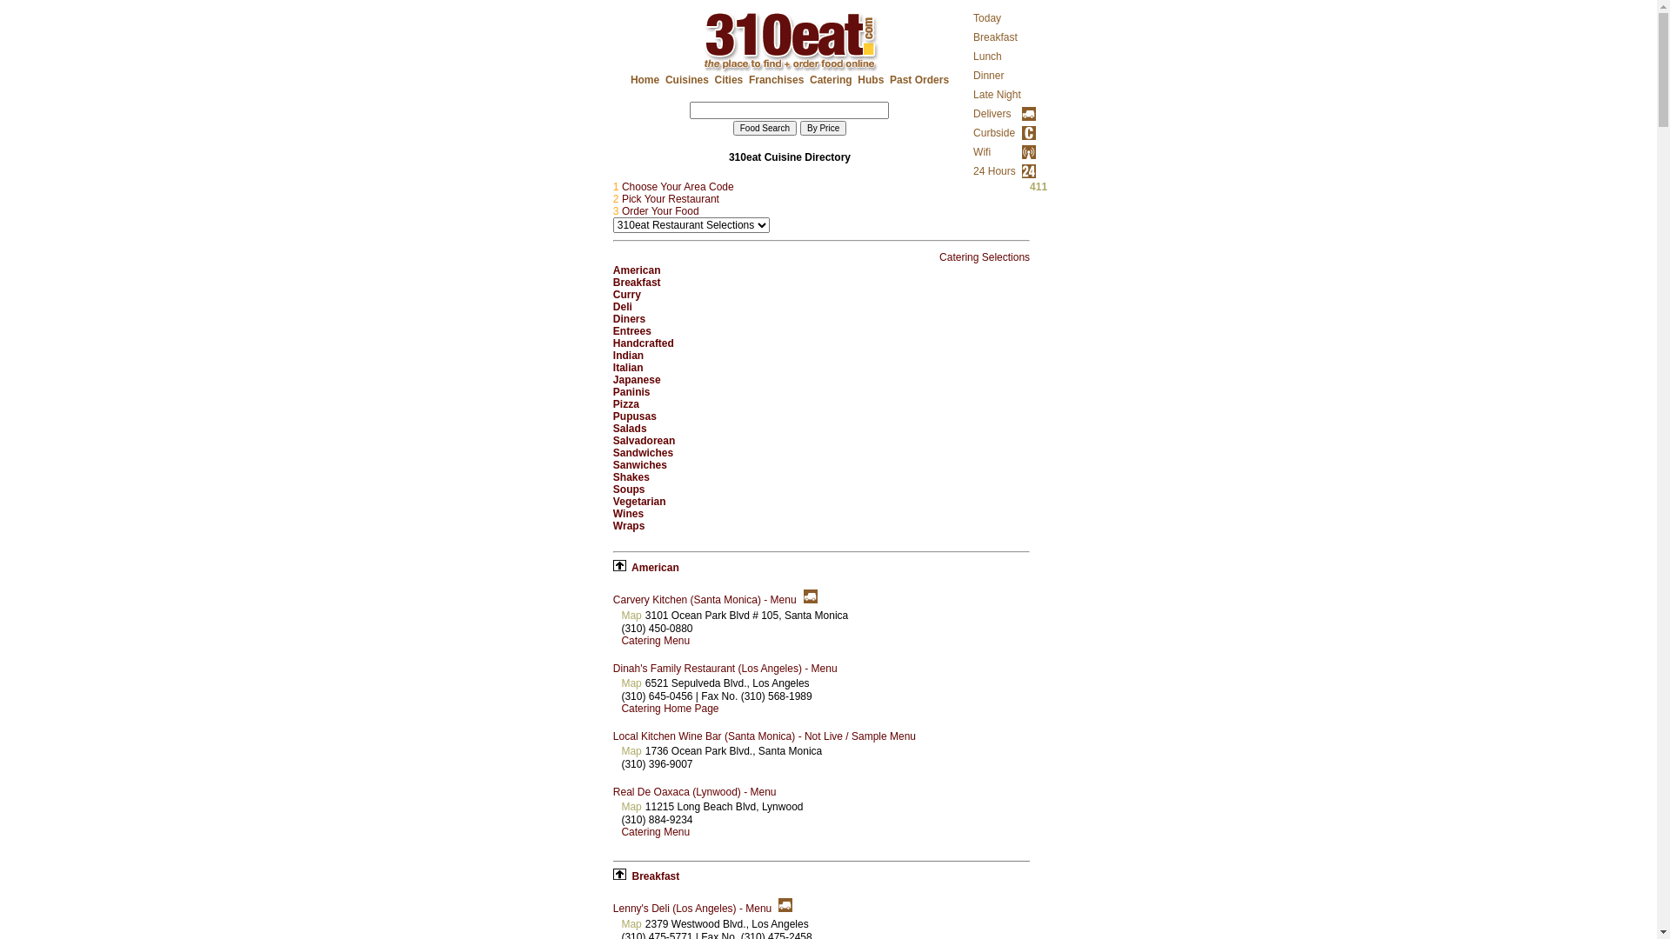  I want to click on Wines, so click(628, 514).